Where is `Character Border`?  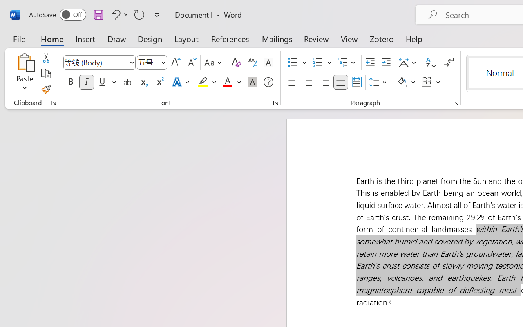
Character Border is located at coordinates (268, 63).